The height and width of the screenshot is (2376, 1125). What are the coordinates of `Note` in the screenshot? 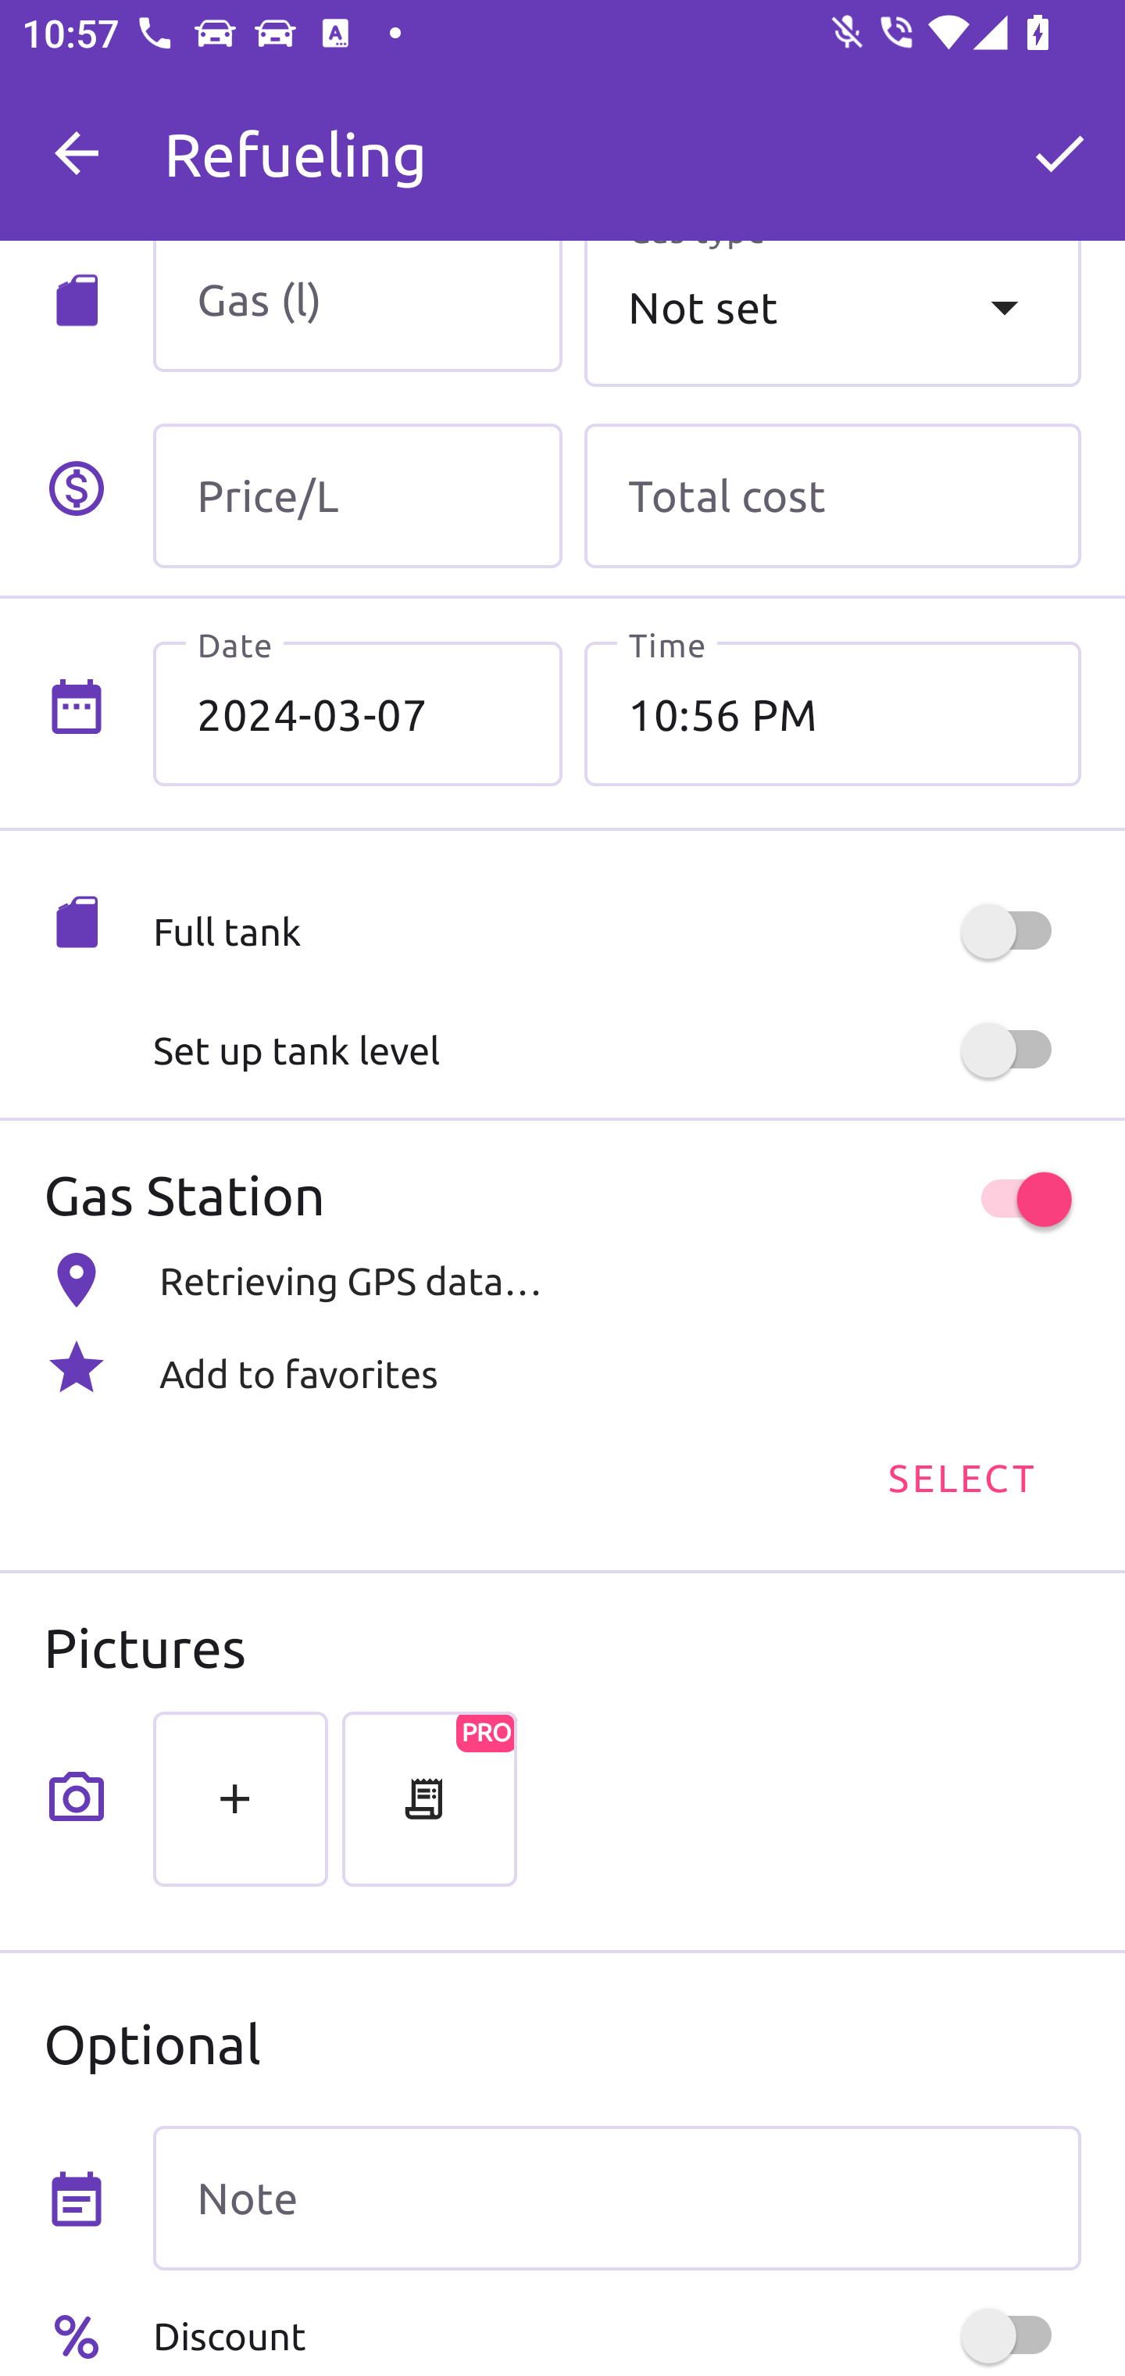 It's located at (616, 2199).